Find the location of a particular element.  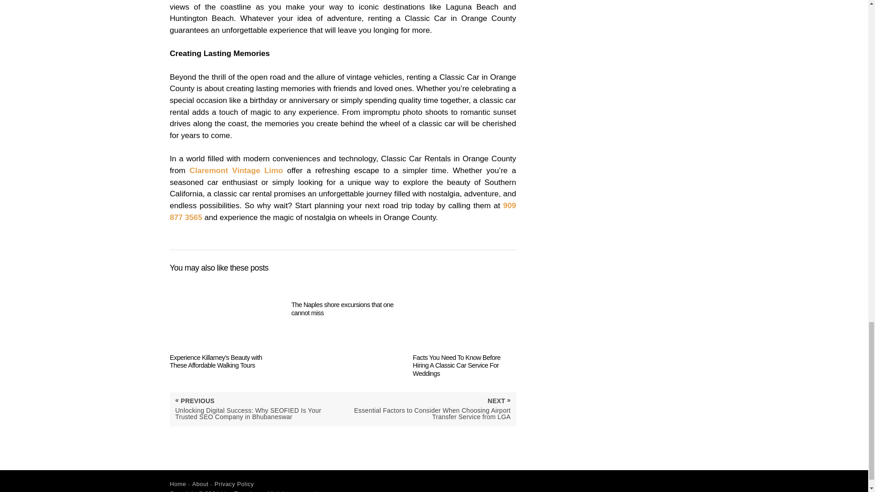

Claremont Vintage Limo is located at coordinates (236, 170).